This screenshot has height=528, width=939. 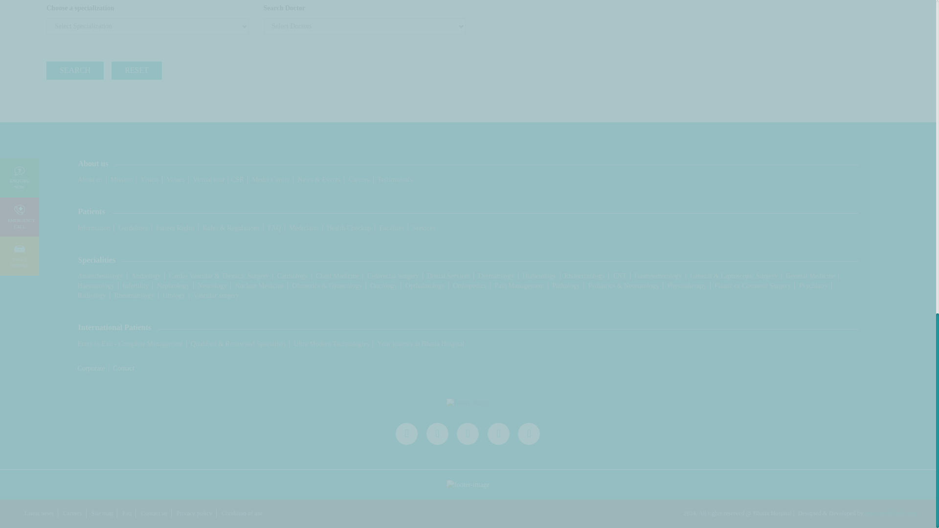 What do you see at coordinates (364, 8) in the screenshot?
I see `search-doctor` at bounding box center [364, 8].